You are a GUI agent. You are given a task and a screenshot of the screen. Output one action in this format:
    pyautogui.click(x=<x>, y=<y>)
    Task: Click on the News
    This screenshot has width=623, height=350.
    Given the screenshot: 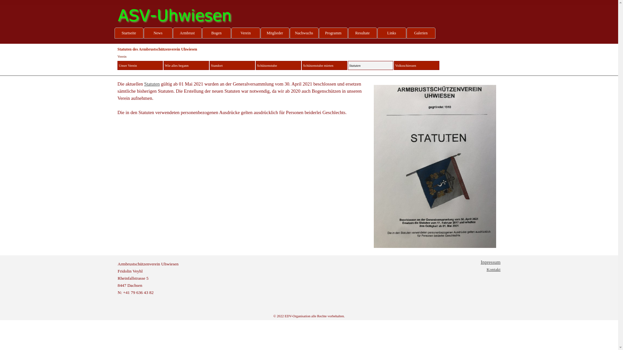 What is the action you would take?
    pyautogui.click(x=158, y=33)
    